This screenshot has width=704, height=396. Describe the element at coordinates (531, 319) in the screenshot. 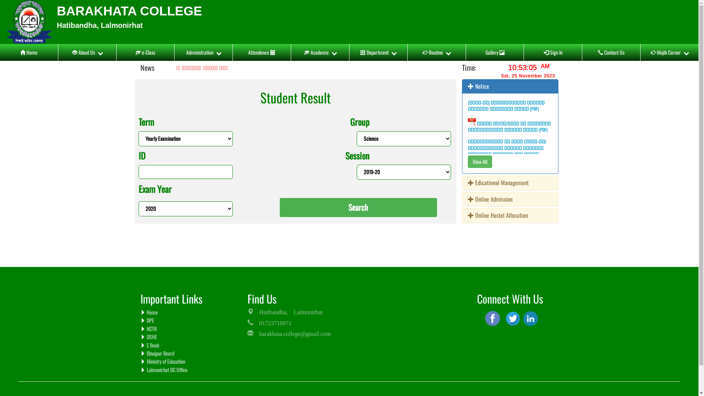

I see `Mahmud Jamil` at that location.